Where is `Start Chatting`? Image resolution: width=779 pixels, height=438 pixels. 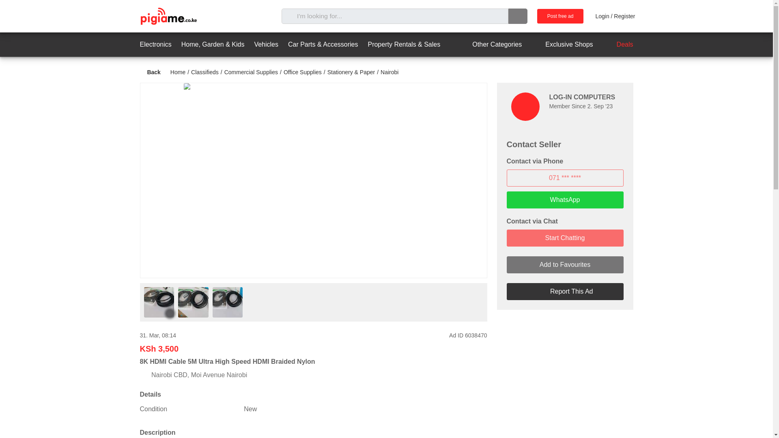
Start Chatting is located at coordinates (565, 238).